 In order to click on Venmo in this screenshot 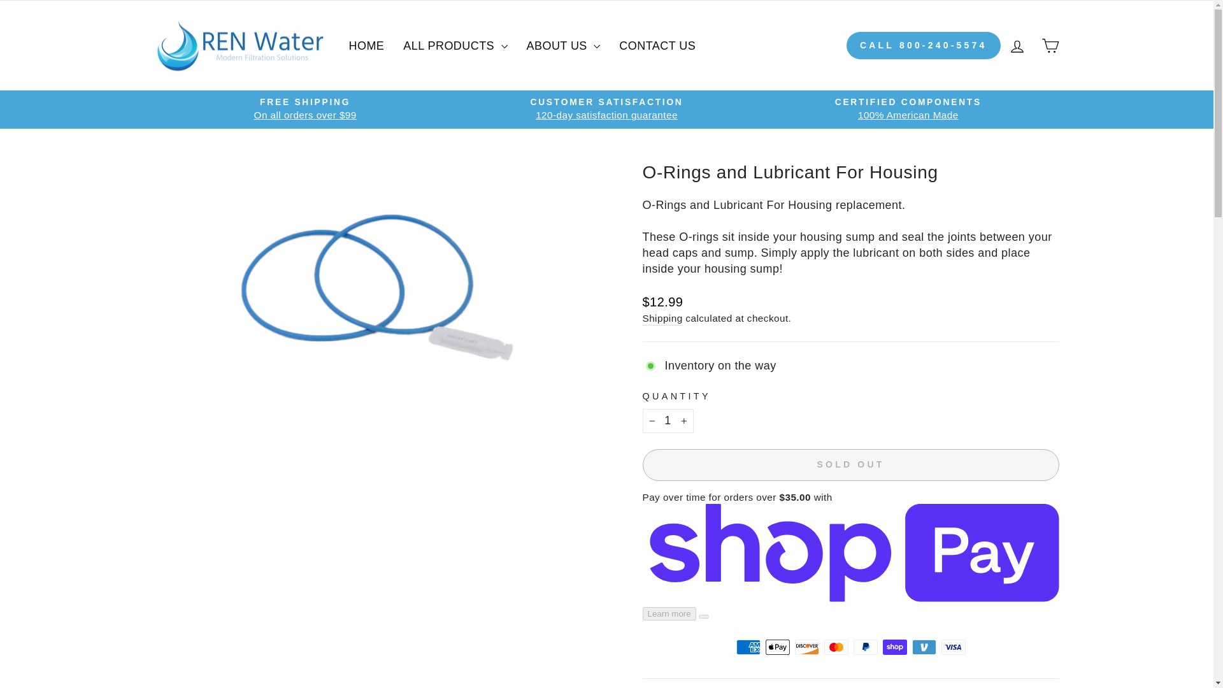, I will do `click(924, 647)`.